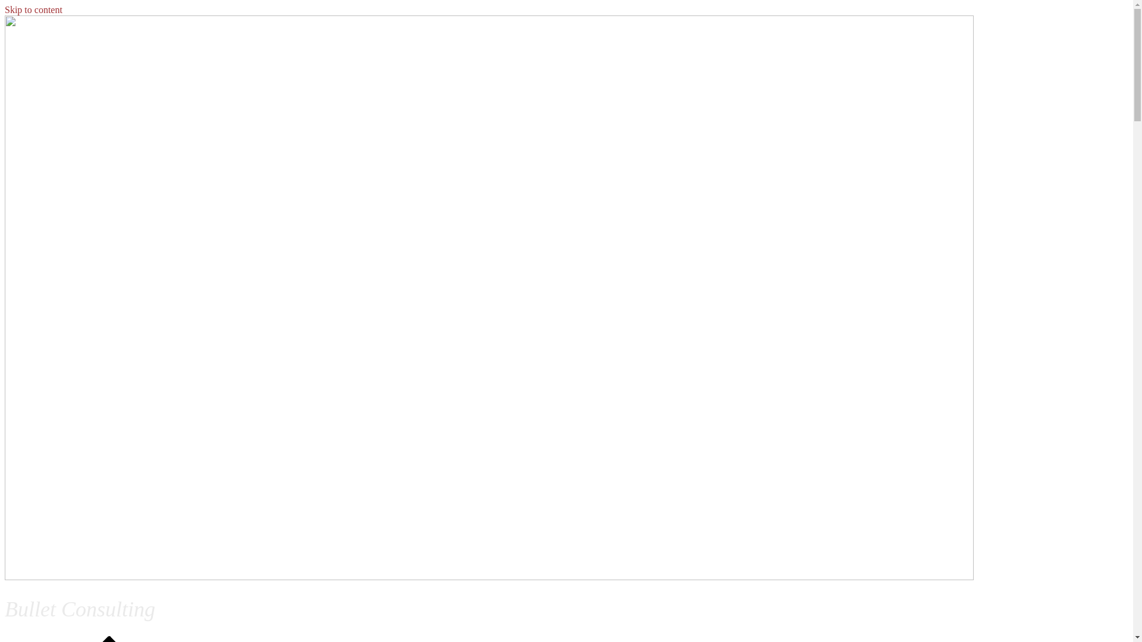 Image resolution: width=1142 pixels, height=642 pixels. What do you see at coordinates (33, 10) in the screenshot?
I see `Skip to content` at bounding box center [33, 10].